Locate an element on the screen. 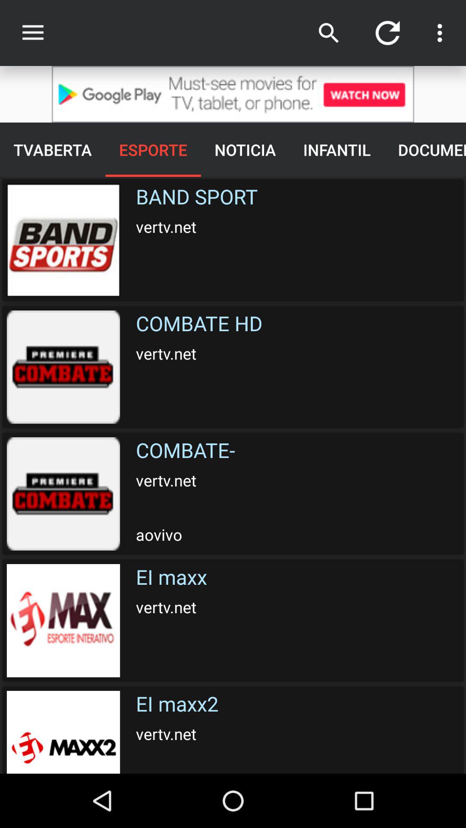 This screenshot has height=828, width=466. select text above the ei maxx2 vertvnet is located at coordinates (301, 620).